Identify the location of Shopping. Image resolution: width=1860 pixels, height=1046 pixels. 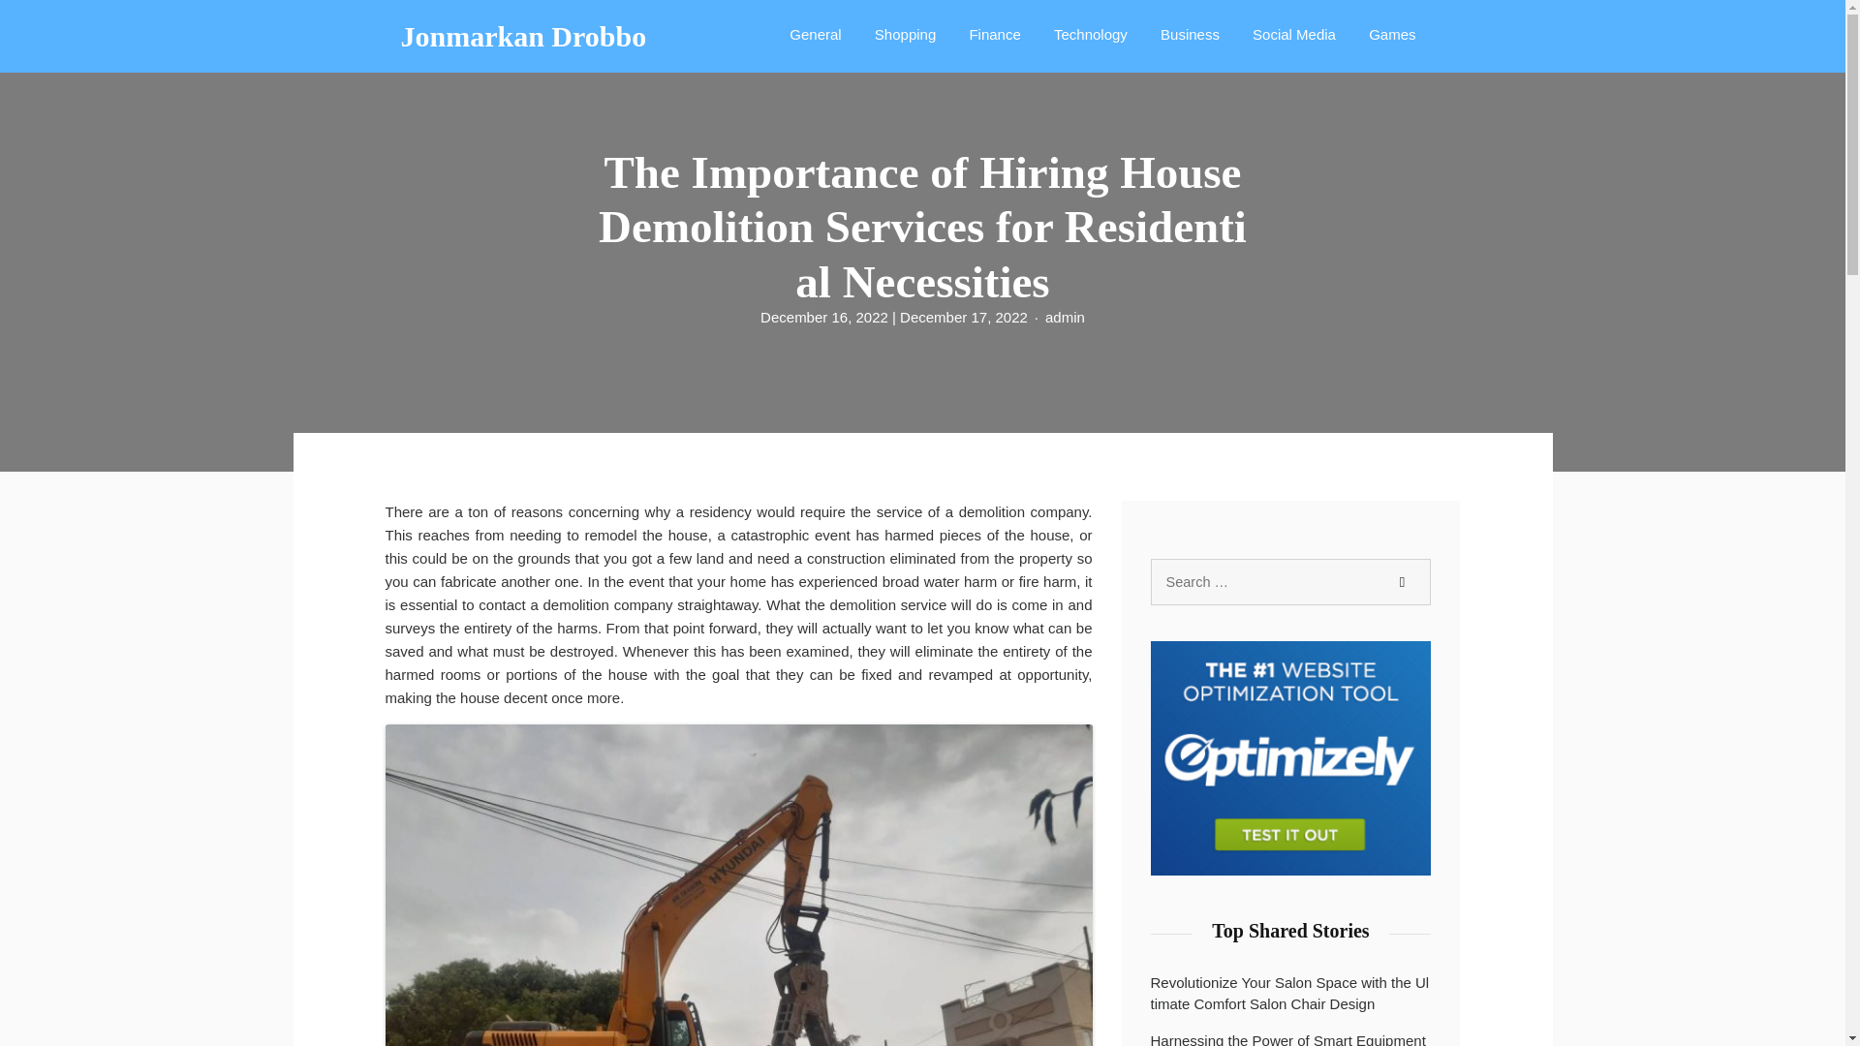
(905, 33).